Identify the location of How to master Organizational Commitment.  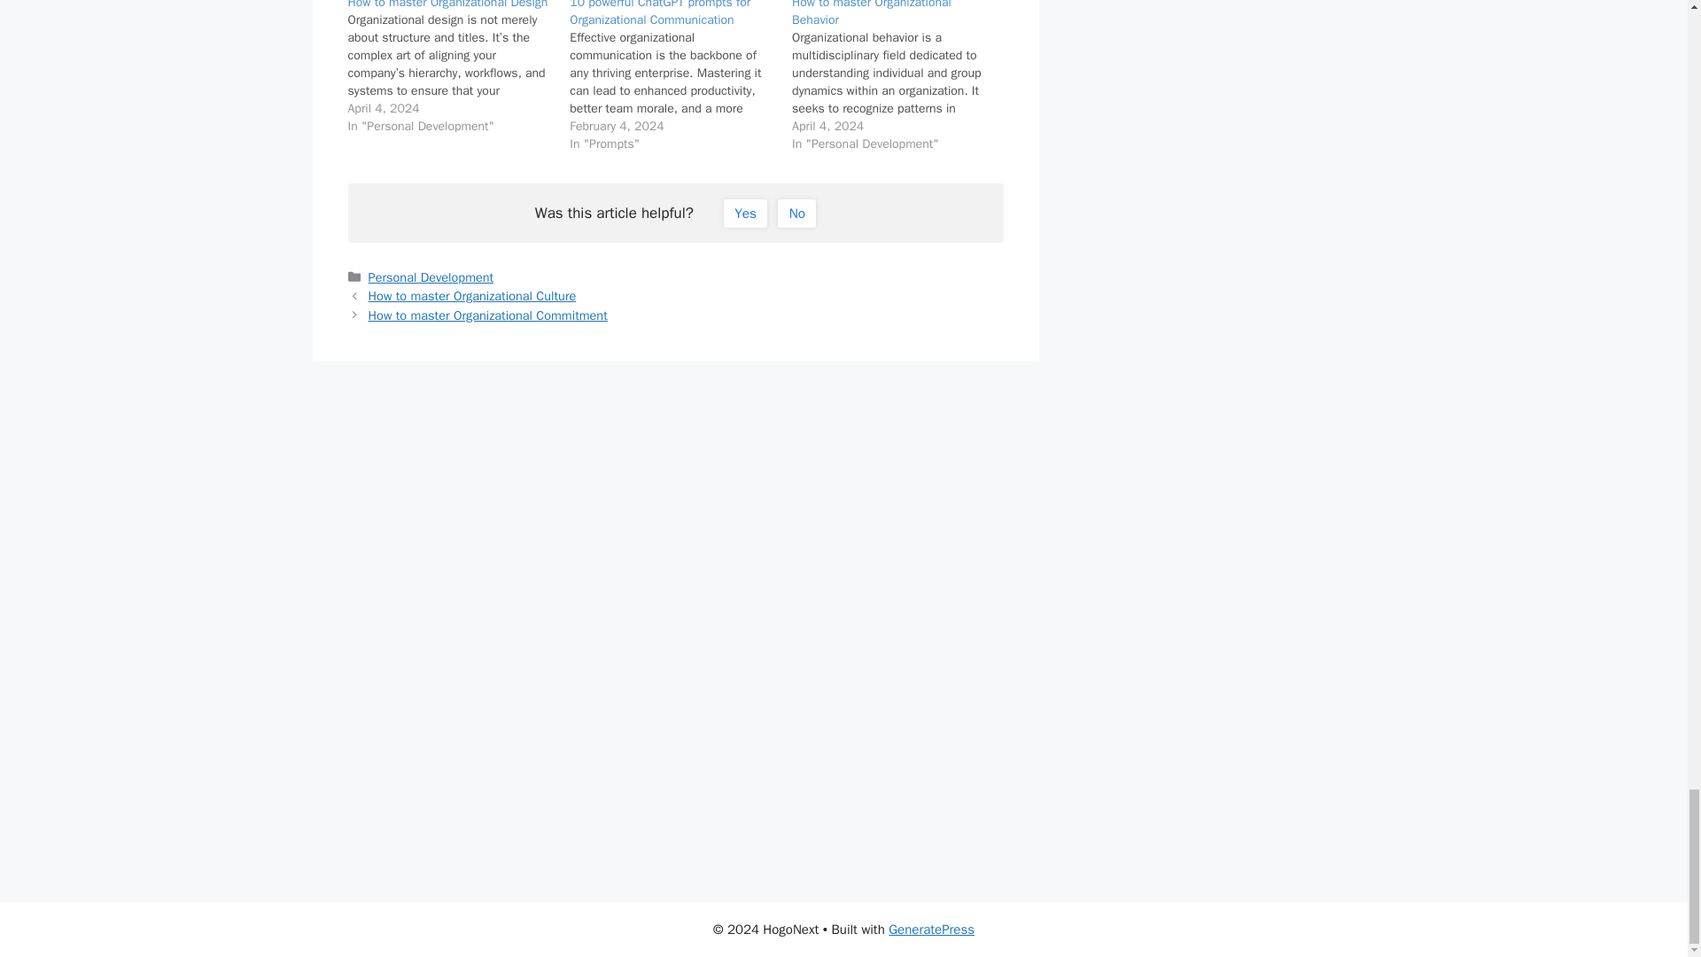
(487, 315).